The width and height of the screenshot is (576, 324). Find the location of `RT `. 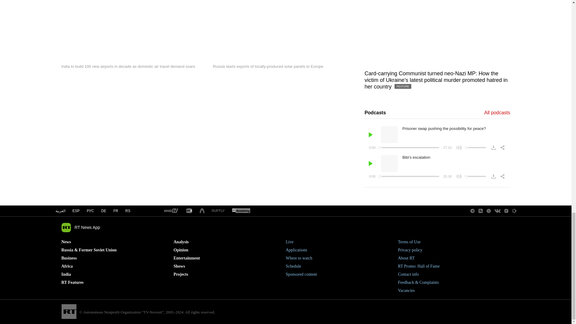

RT  is located at coordinates (171, 211).